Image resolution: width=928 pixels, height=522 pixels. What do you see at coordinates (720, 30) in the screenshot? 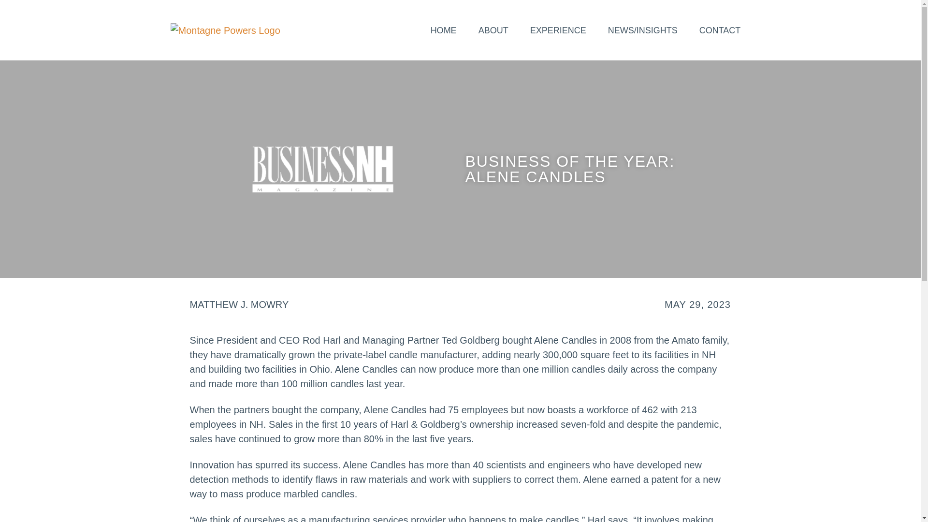
I see `CONTACT` at bounding box center [720, 30].